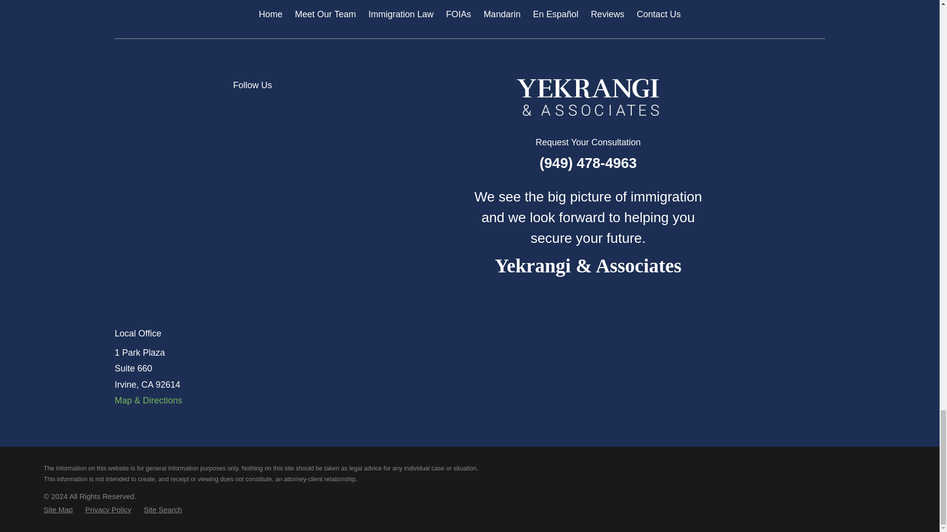 The height and width of the screenshot is (532, 947). What do you see at coordinates (334, 107) in the screenshot?
I see `Facebook` at bounding box center [334, 107].